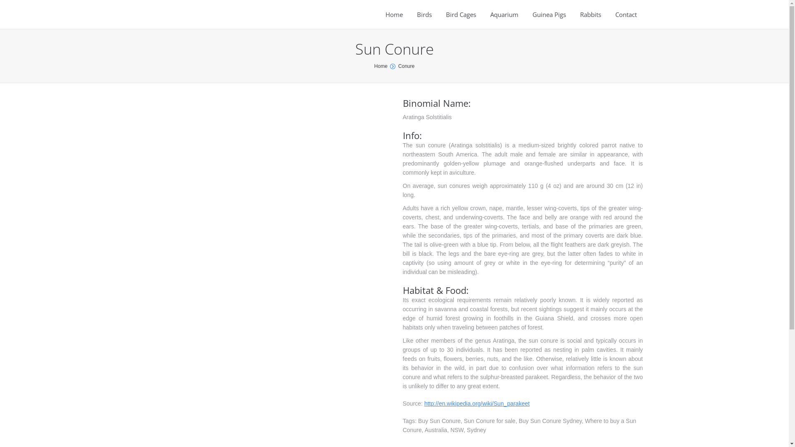 This screenshot has height=447, width=795. What do you see at coordinates (461, 14) in the screenshot?
I see `Bird Cages` at bounding box center [461, 14].